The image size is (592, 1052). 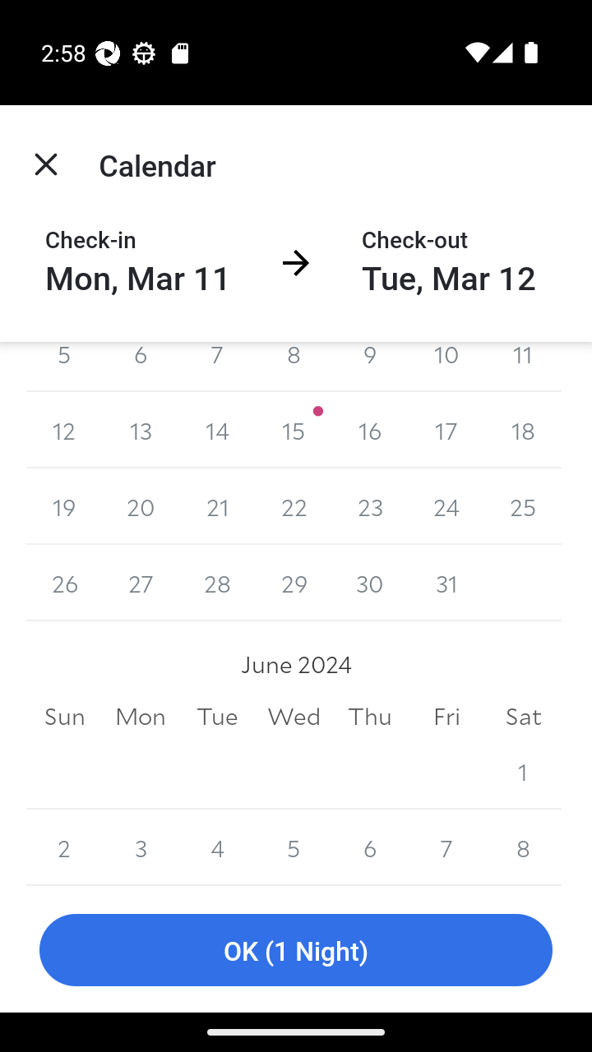 What do you see at coordinates (294, 584) in the screenshot?
I see `29 29 May 2024` at bounding box center [294, 584].